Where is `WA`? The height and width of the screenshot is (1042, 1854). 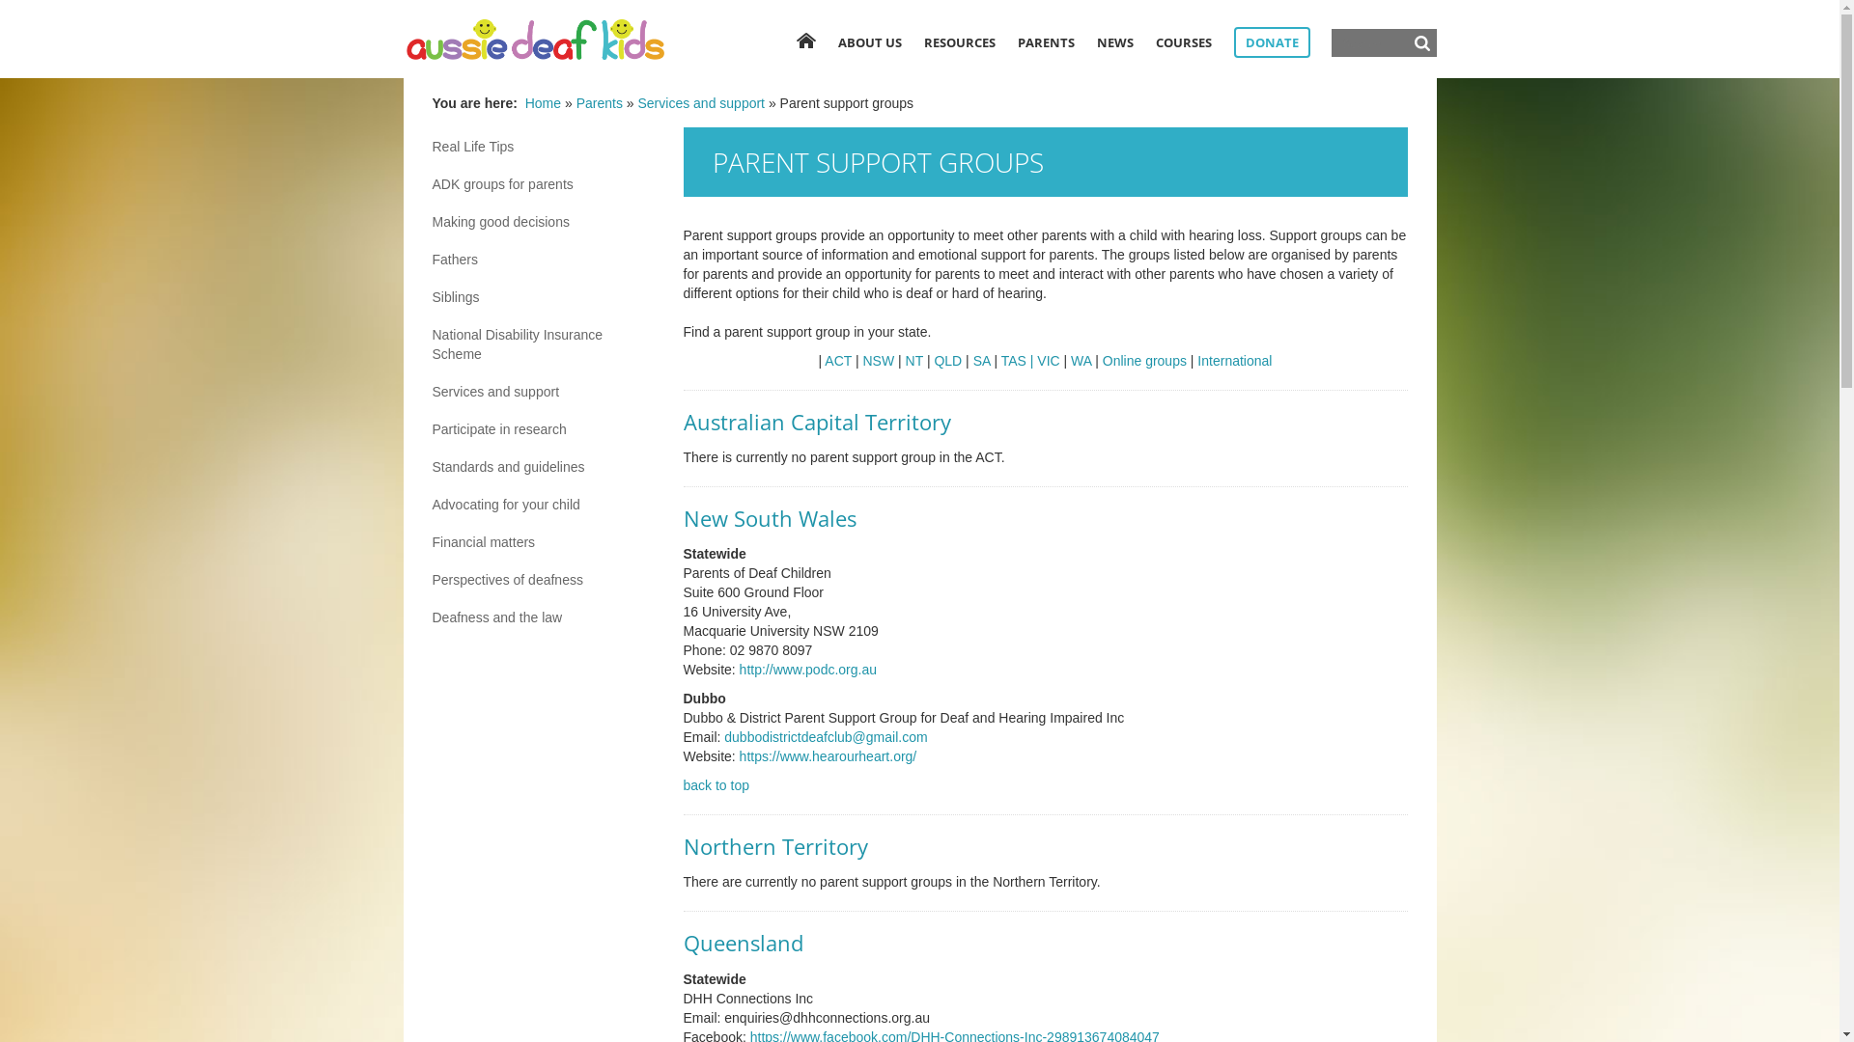 WA is located at coordinates (1081, 361).